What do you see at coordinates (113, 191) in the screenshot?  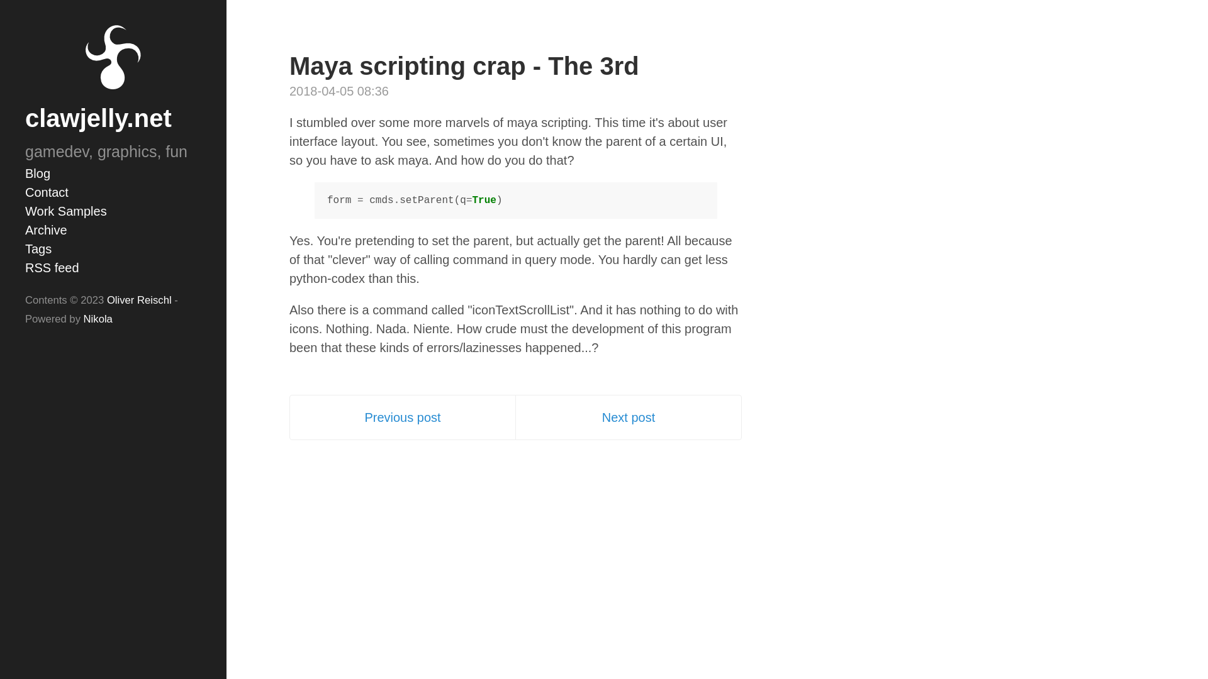 I see `Contact` at bounding box center [113, 191].